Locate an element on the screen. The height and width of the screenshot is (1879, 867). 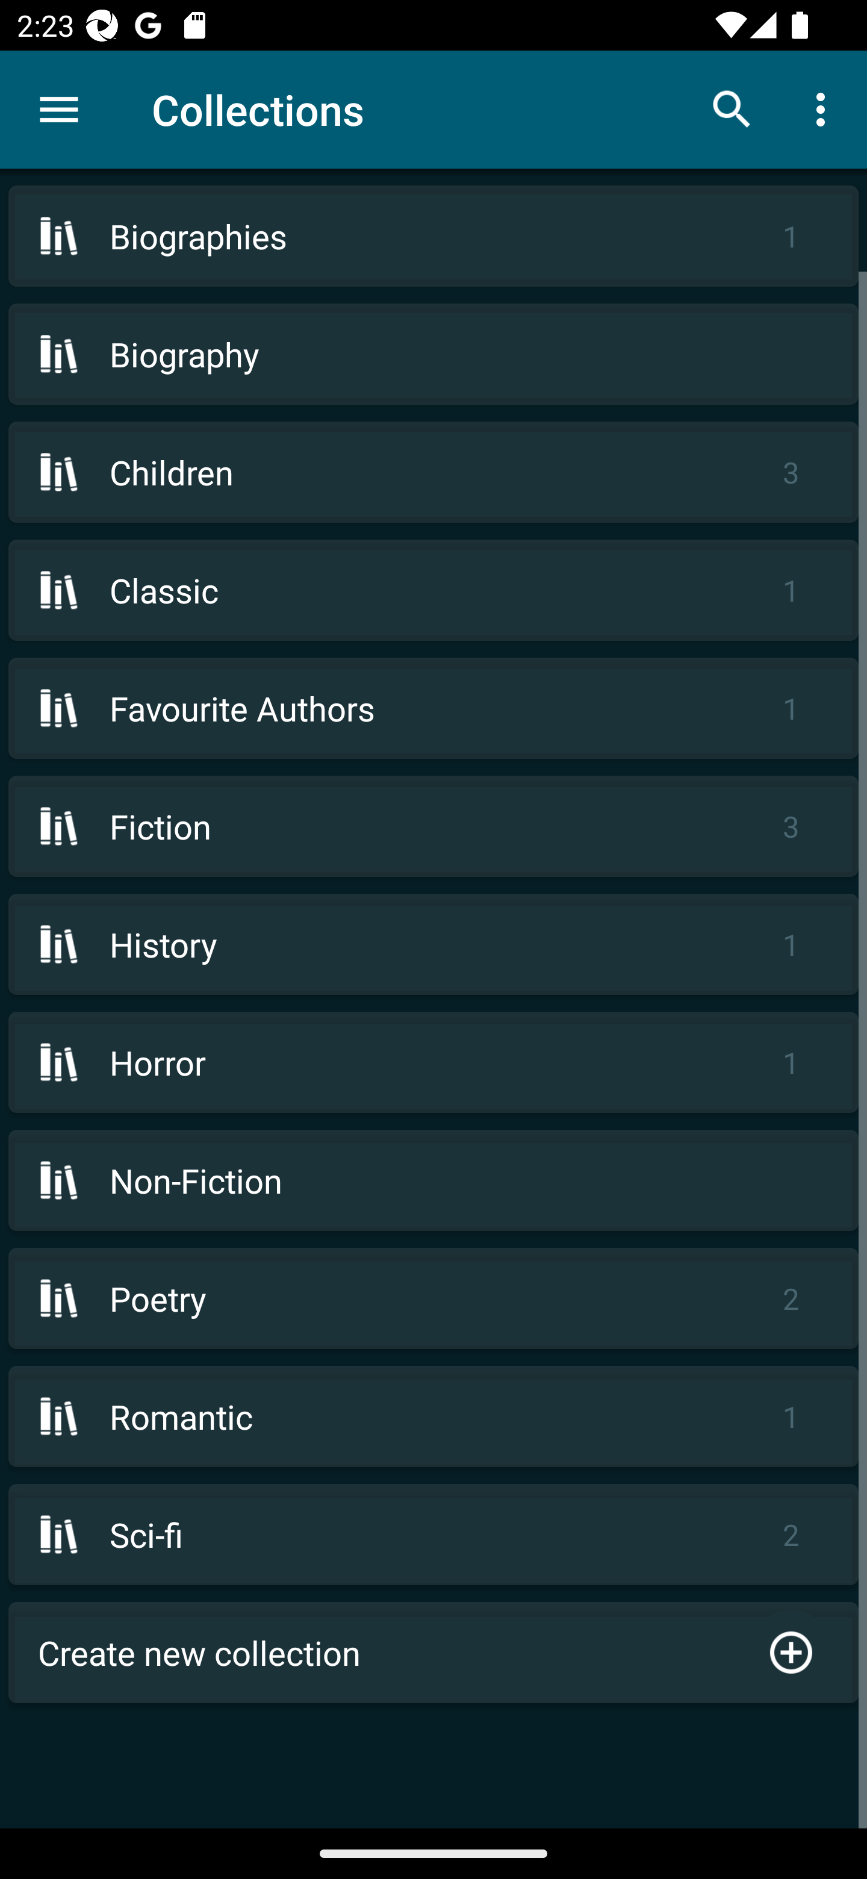
Romantic 1 is located at coordinates (433, 1416).